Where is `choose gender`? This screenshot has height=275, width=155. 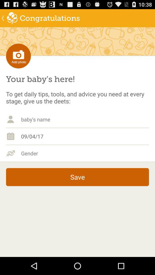 choose gender is located at coordinates (85, 153).